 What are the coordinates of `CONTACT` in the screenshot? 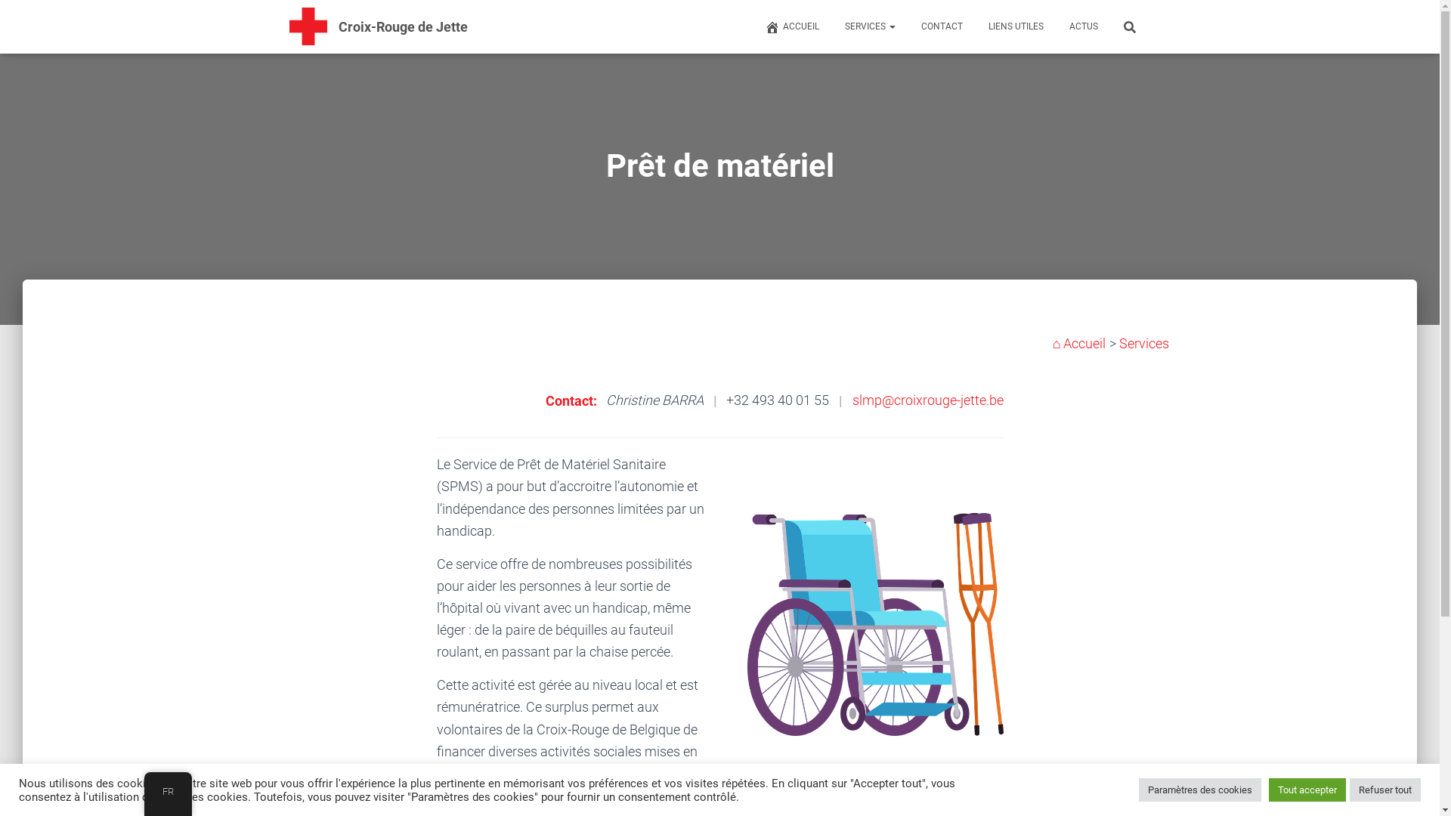 It's located at (940, 27).